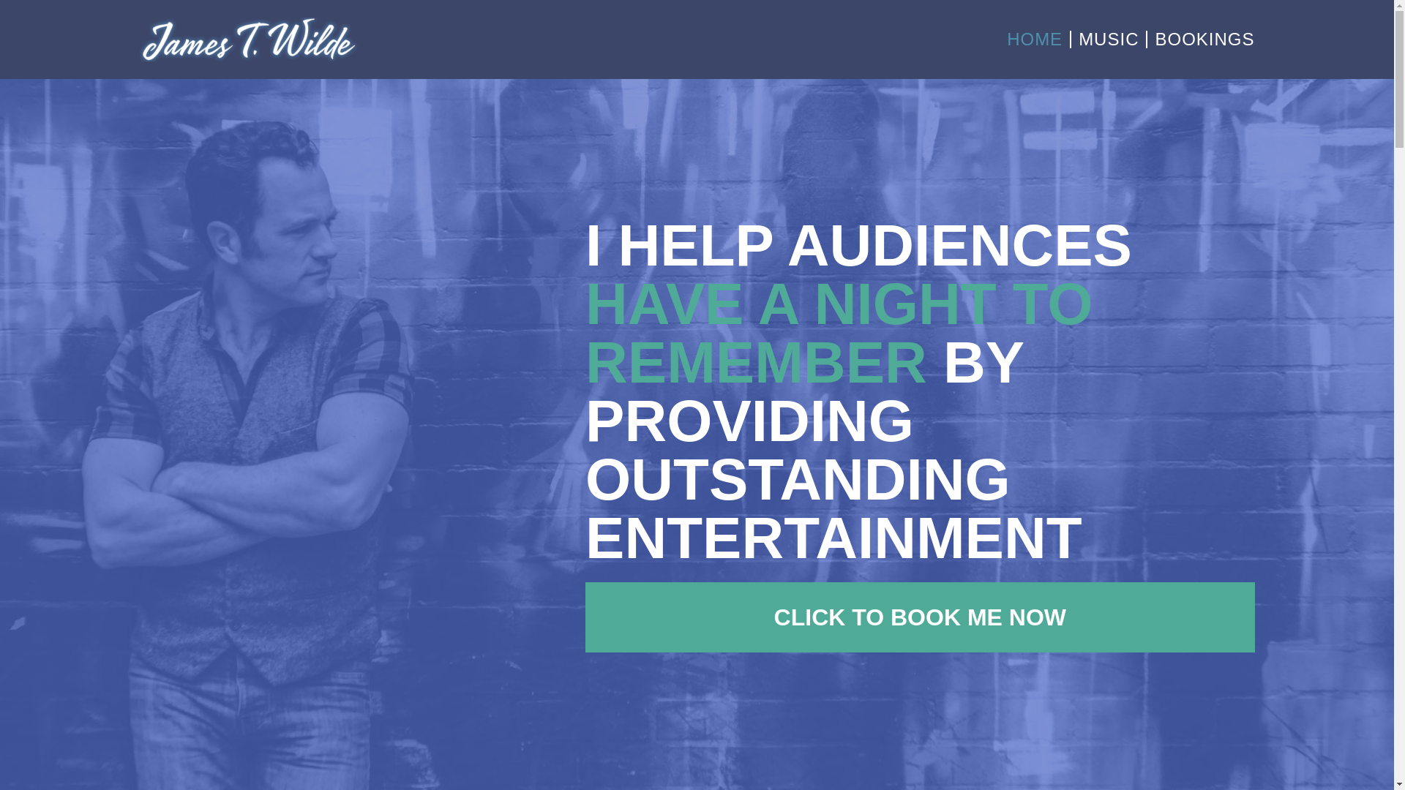 This screenshot has width=1405, height=790. Describe the element at coordinates (1035, 39) in the screenshot. I see `HOME` at that location.